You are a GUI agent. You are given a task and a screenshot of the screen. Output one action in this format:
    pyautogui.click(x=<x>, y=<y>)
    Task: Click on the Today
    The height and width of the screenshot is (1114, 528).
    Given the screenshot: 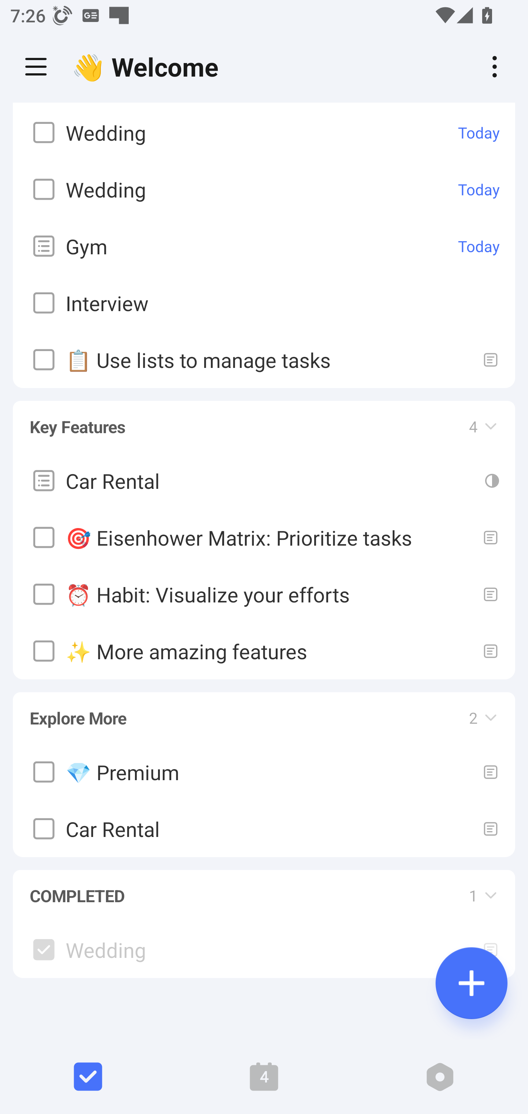 What is the action you would take?
    pyautogui.click(x=479, y=133)
    